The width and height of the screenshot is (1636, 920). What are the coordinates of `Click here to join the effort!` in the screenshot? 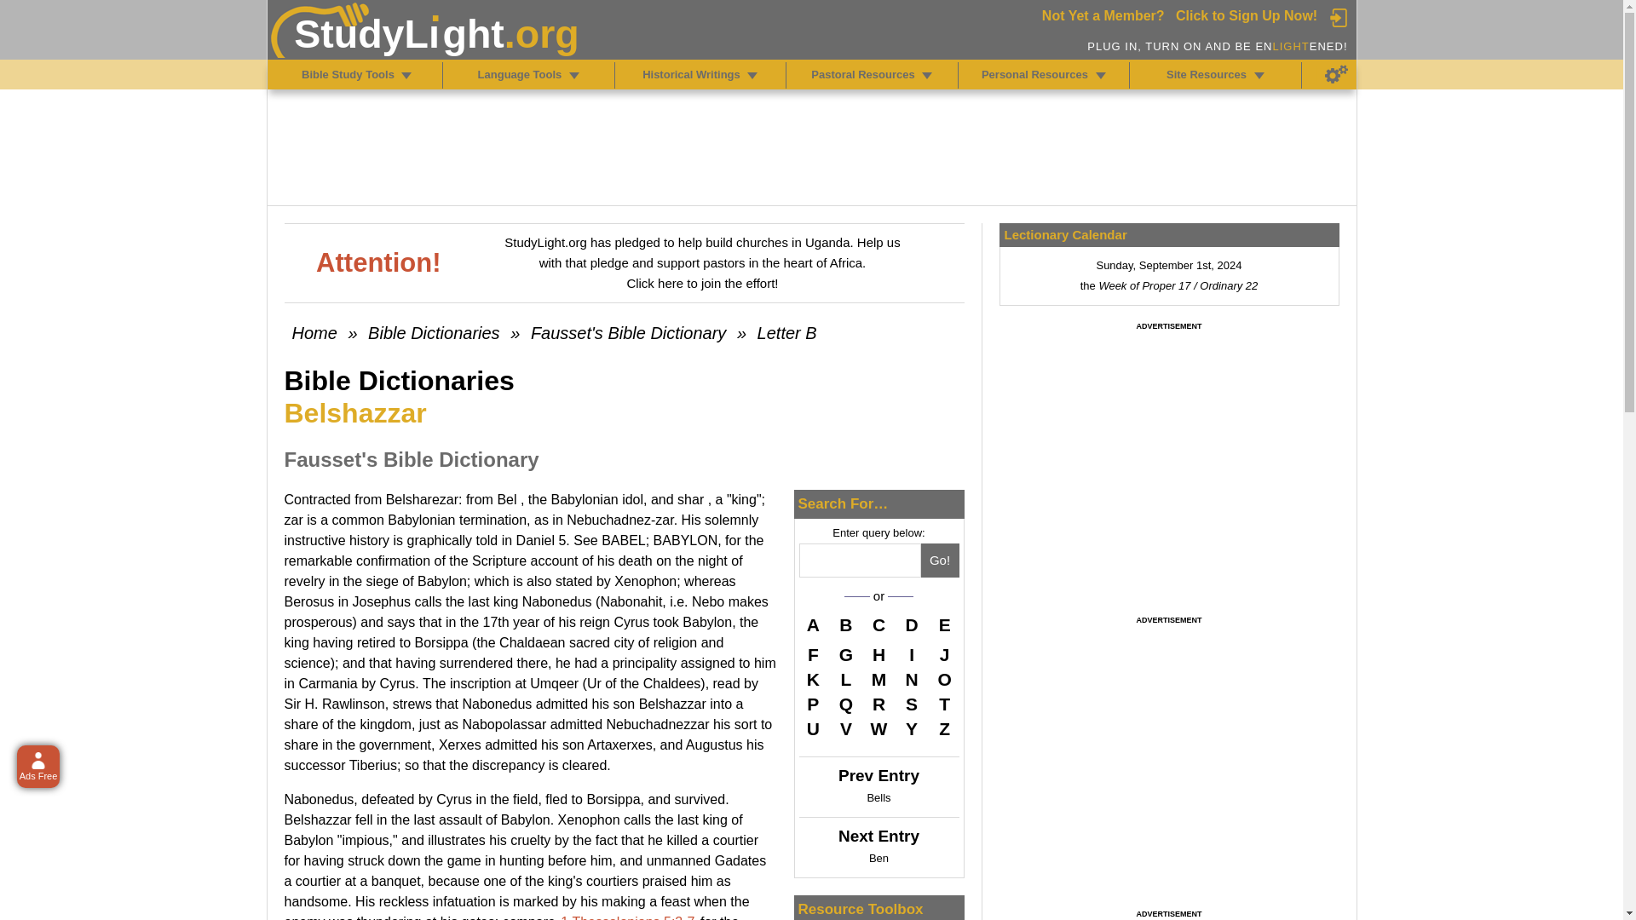 It's located at (702, 283).